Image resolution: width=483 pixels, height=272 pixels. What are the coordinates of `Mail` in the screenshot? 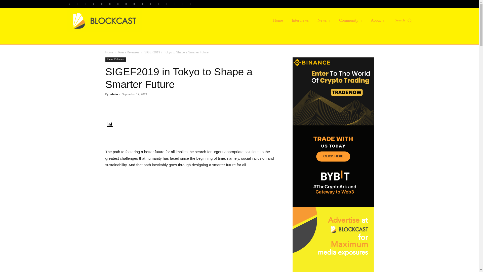 It's located at (102, 4).